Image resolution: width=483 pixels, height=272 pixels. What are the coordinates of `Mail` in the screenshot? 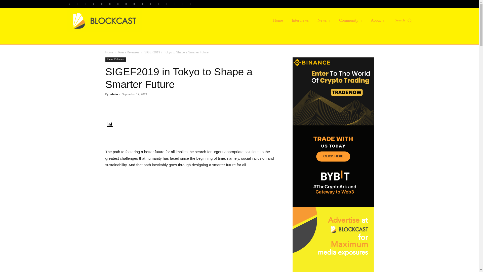 It's located at (102, 4).